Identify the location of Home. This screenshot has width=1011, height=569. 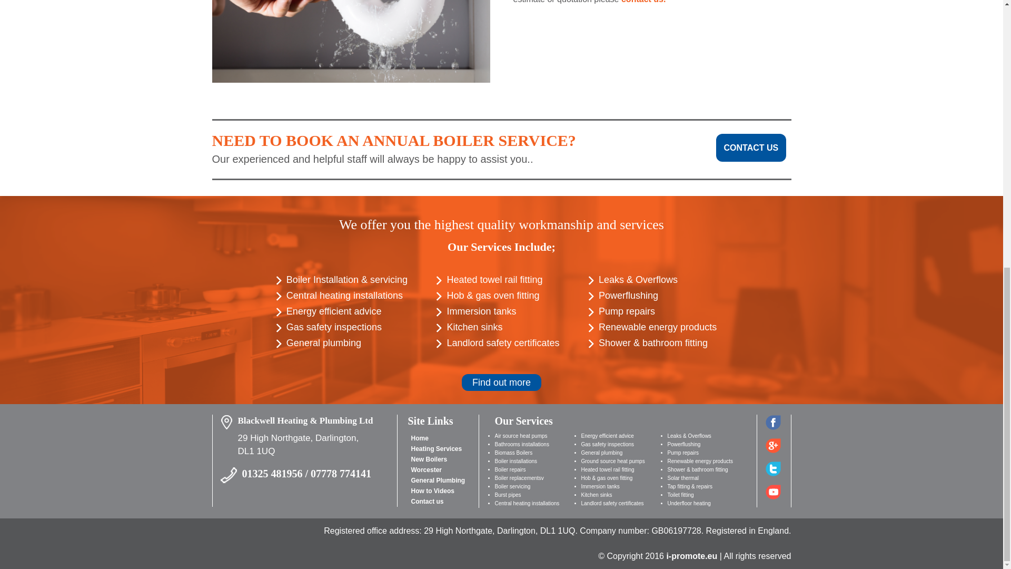
(419, 438).